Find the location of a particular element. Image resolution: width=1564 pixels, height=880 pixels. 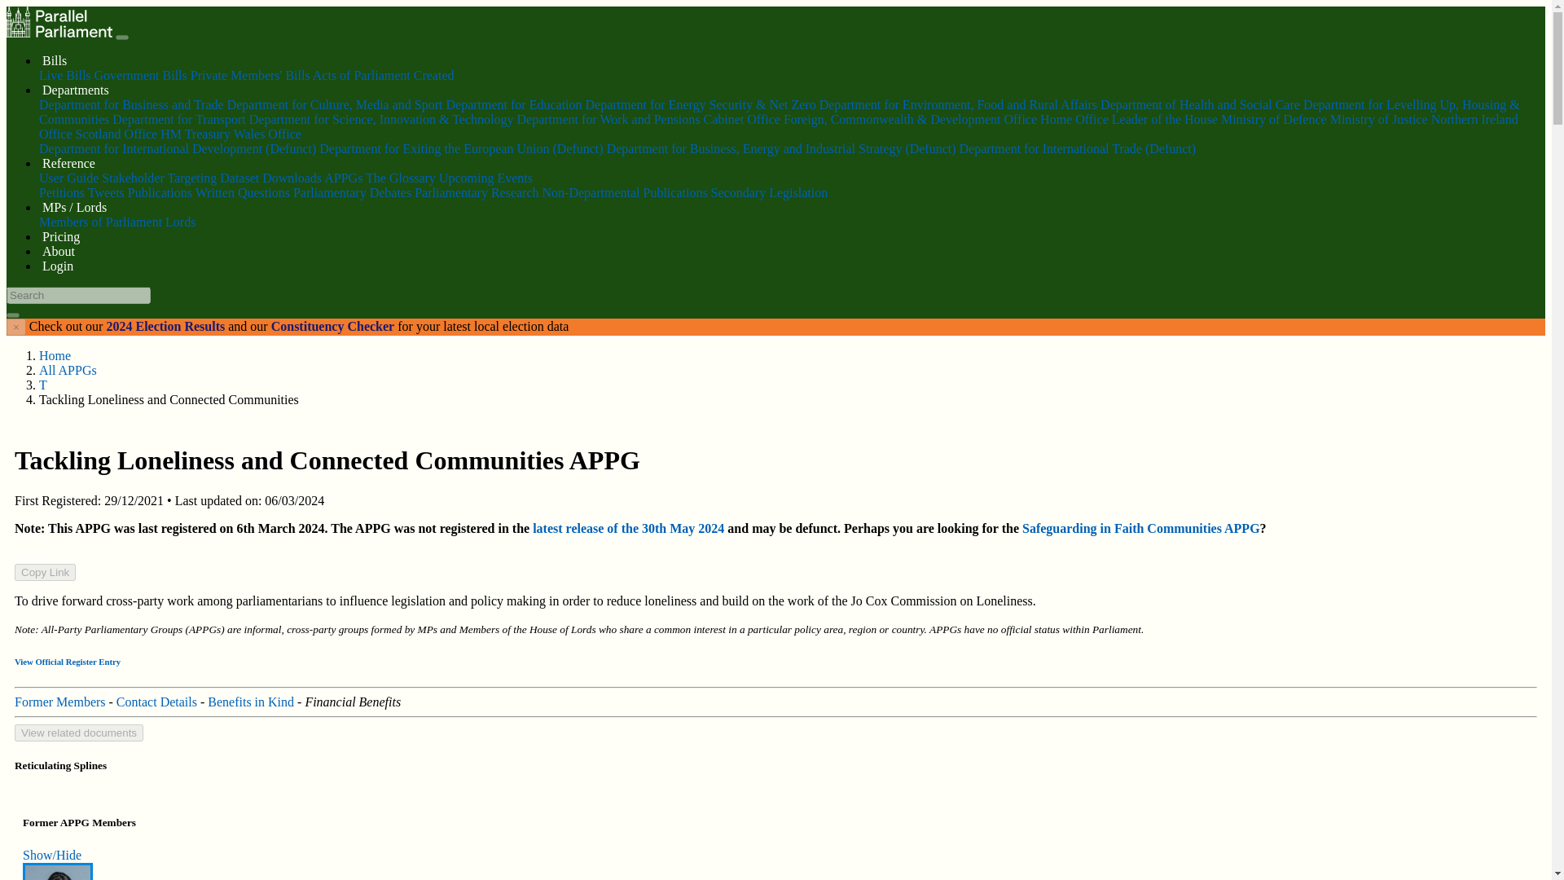

Home Office is located at coordinates (1074, 119).